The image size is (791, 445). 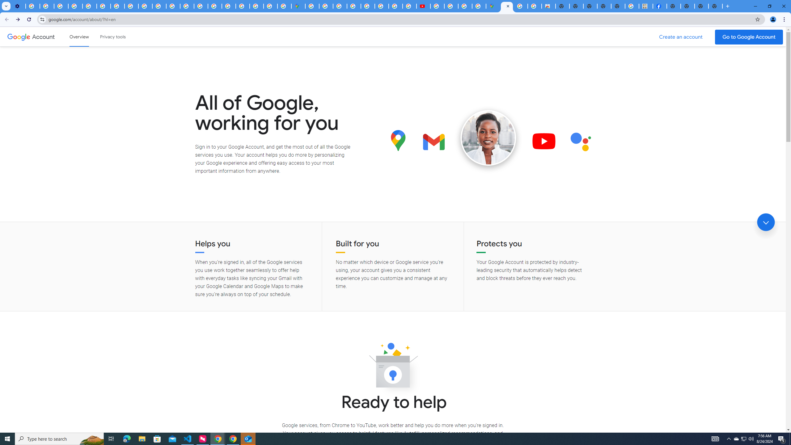 What do you see at coordinates (47, 6) in the screenshot?
I see `Learn how to find your photos - Google Photos Help` at bounding box center [47, 6].